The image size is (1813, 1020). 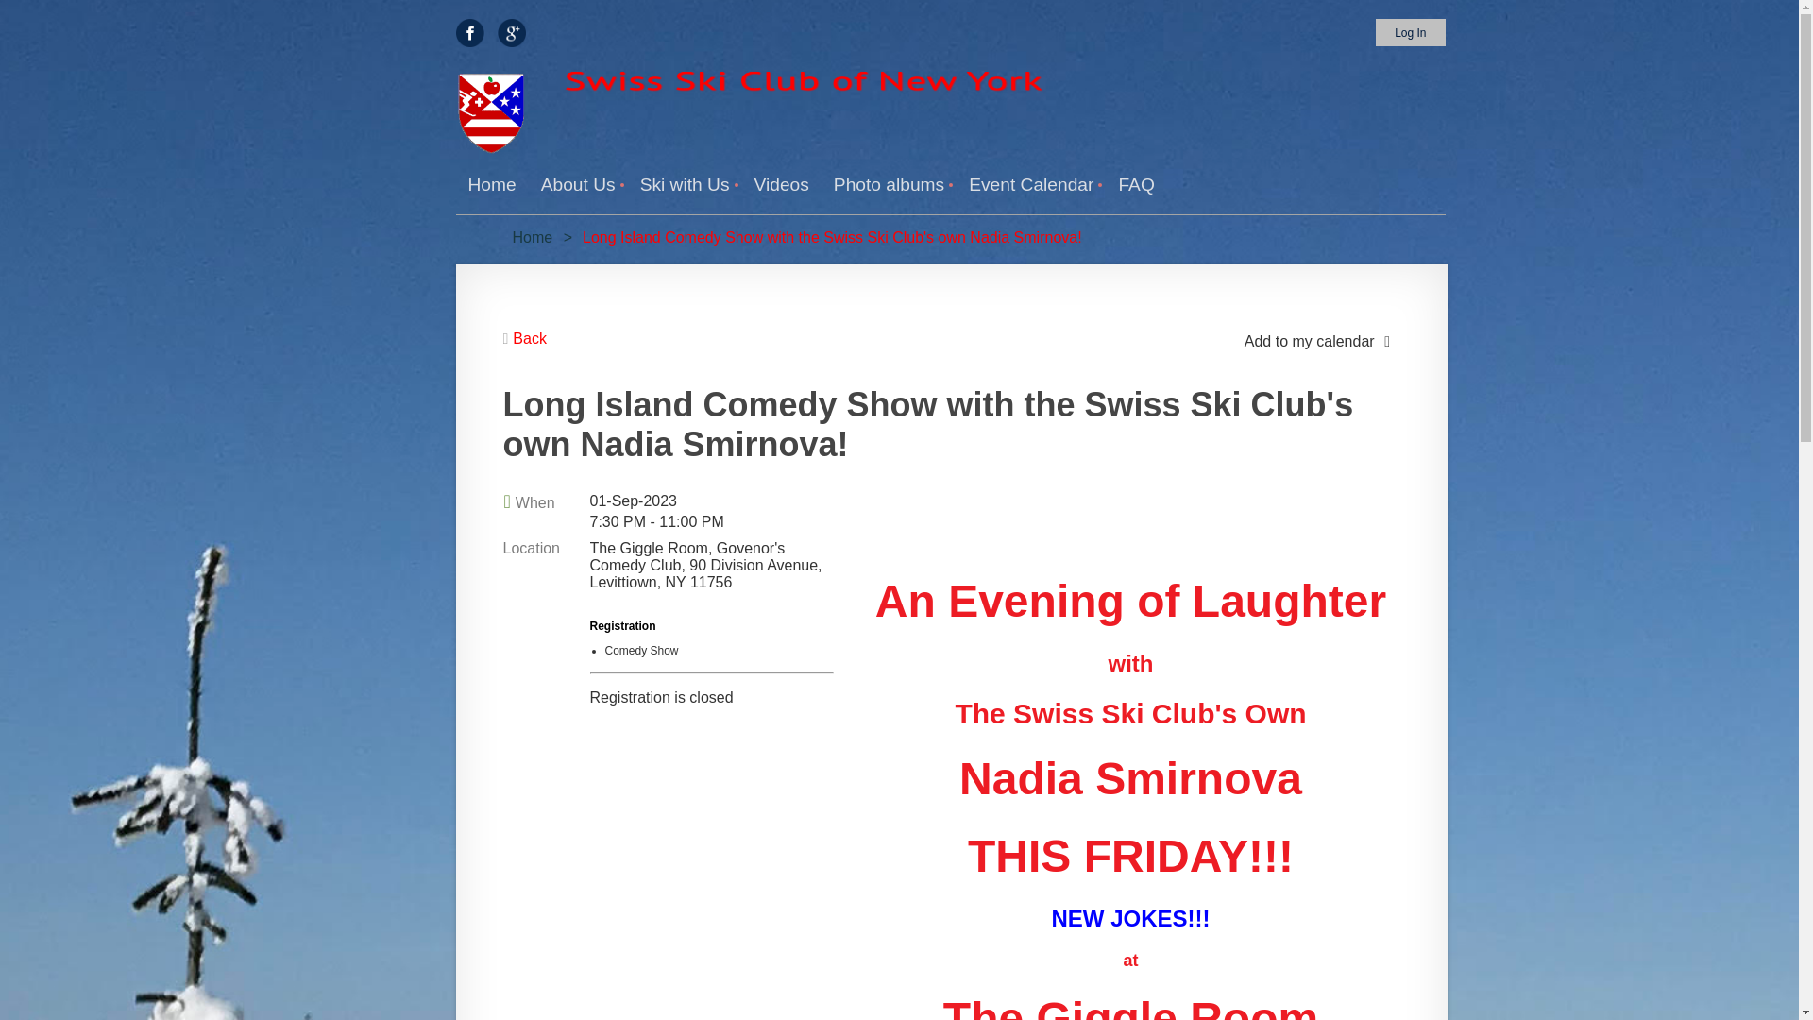 What do you see at coordinates (491, 185) in the screenshot?
I see `Home` at bounding box center [491, 185].